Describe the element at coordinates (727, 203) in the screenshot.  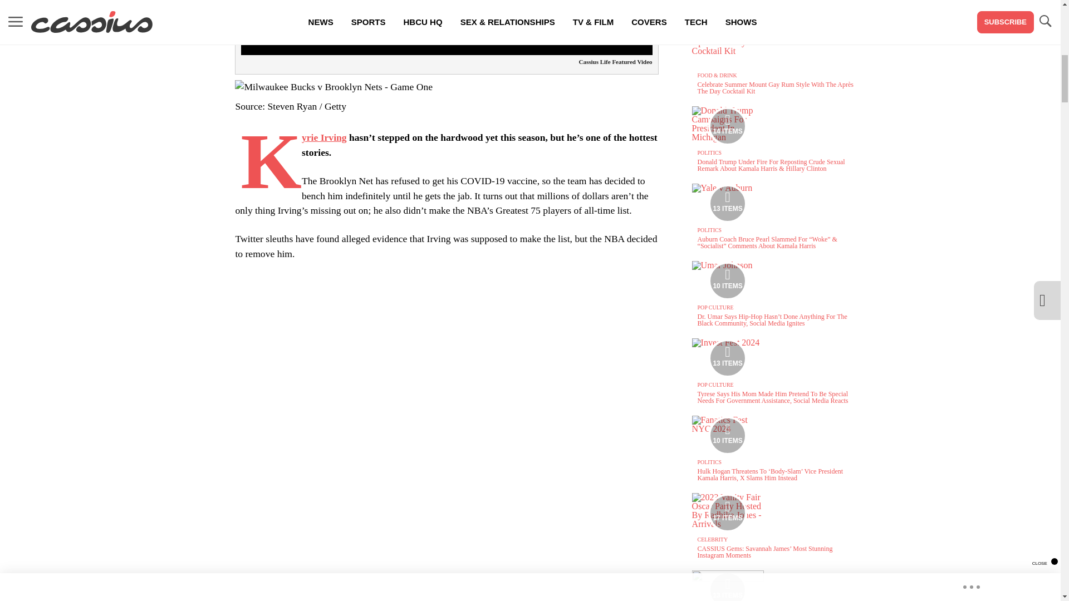
I see `Media Playlist` at that location.